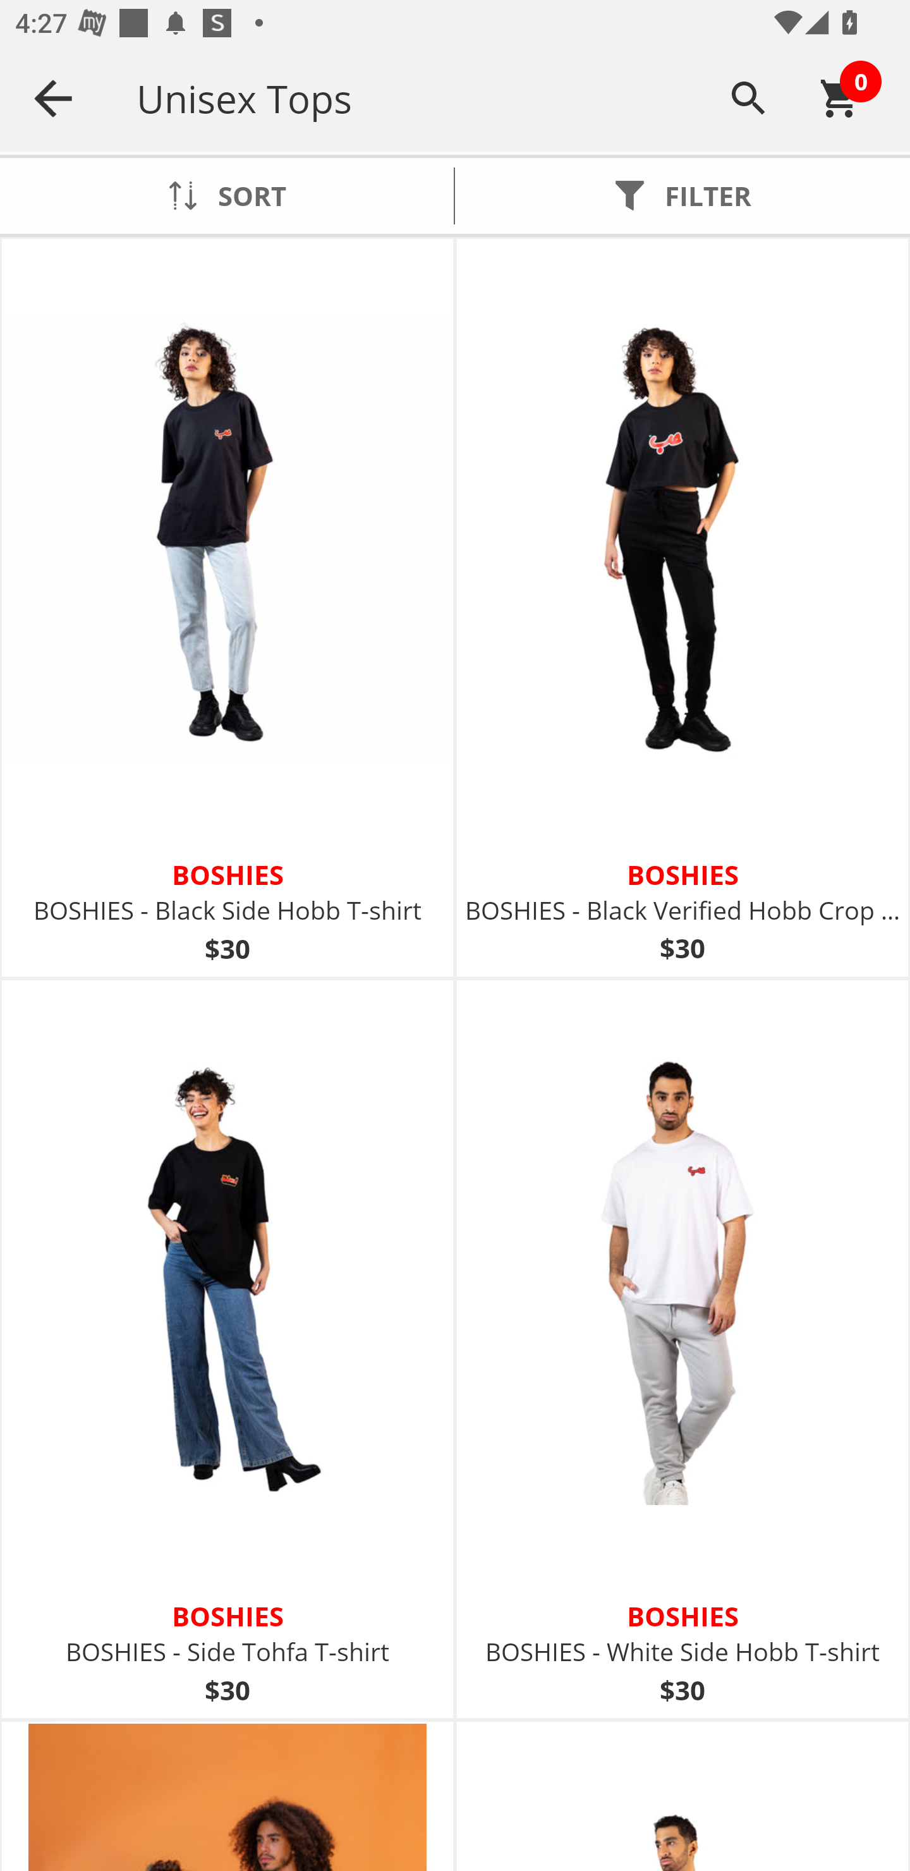 This screenshot has height=1871, width=910. I want to click on BOSHIES BOSHIES - Black Verified Hobb Crop Top $30, so click(682, 608).